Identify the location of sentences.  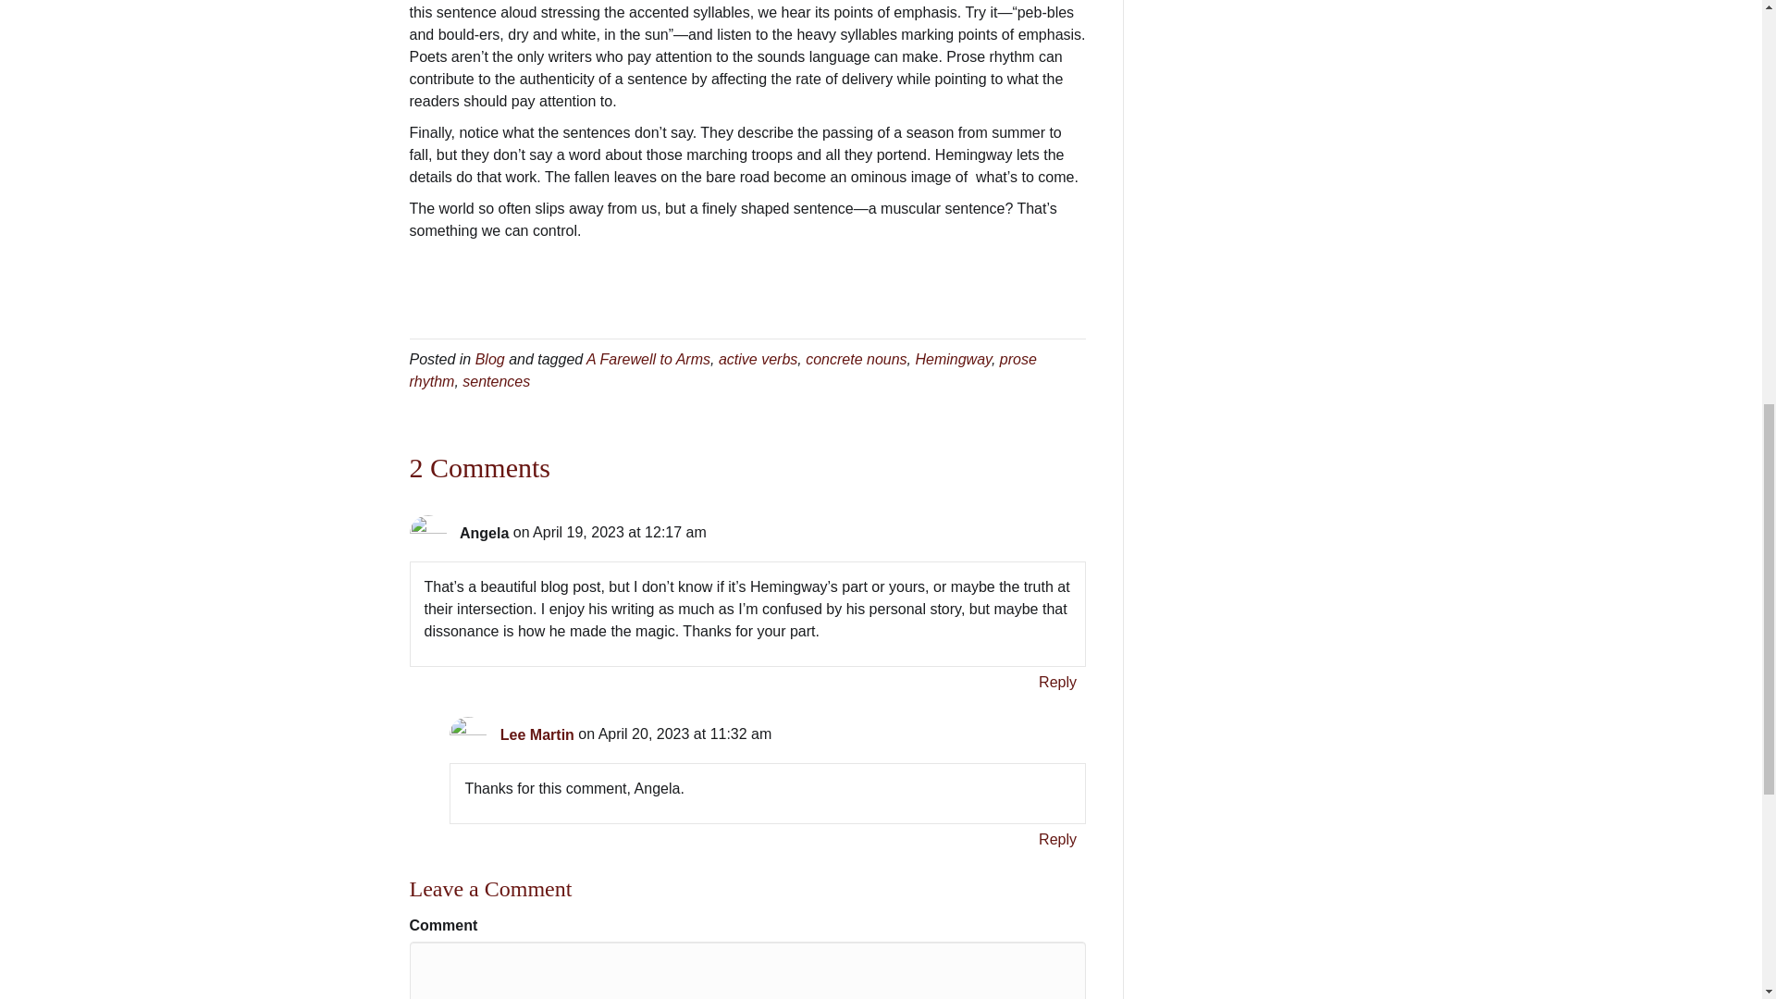
(496, 381).